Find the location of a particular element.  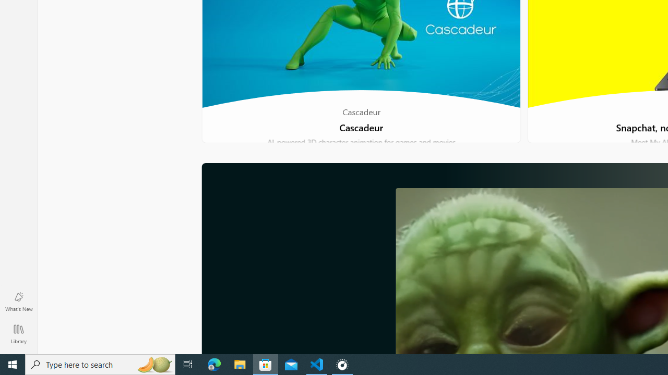

Library is located at coordinates (19, 333).